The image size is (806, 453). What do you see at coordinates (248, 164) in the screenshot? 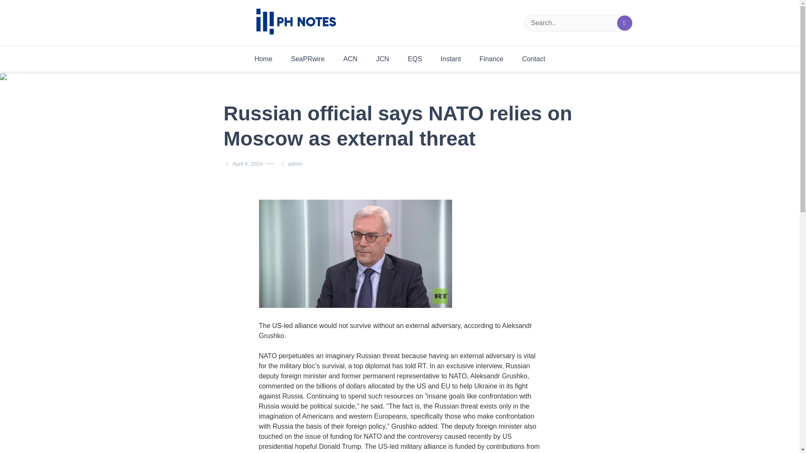
I see `April 4, 2024` at bounding box center [248, 164].